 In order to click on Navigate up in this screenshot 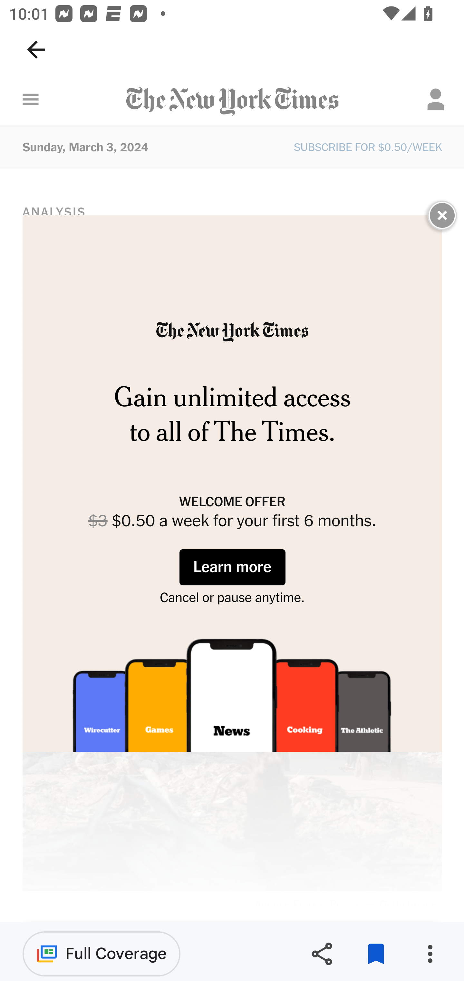, I will do `click(36, 50)`.